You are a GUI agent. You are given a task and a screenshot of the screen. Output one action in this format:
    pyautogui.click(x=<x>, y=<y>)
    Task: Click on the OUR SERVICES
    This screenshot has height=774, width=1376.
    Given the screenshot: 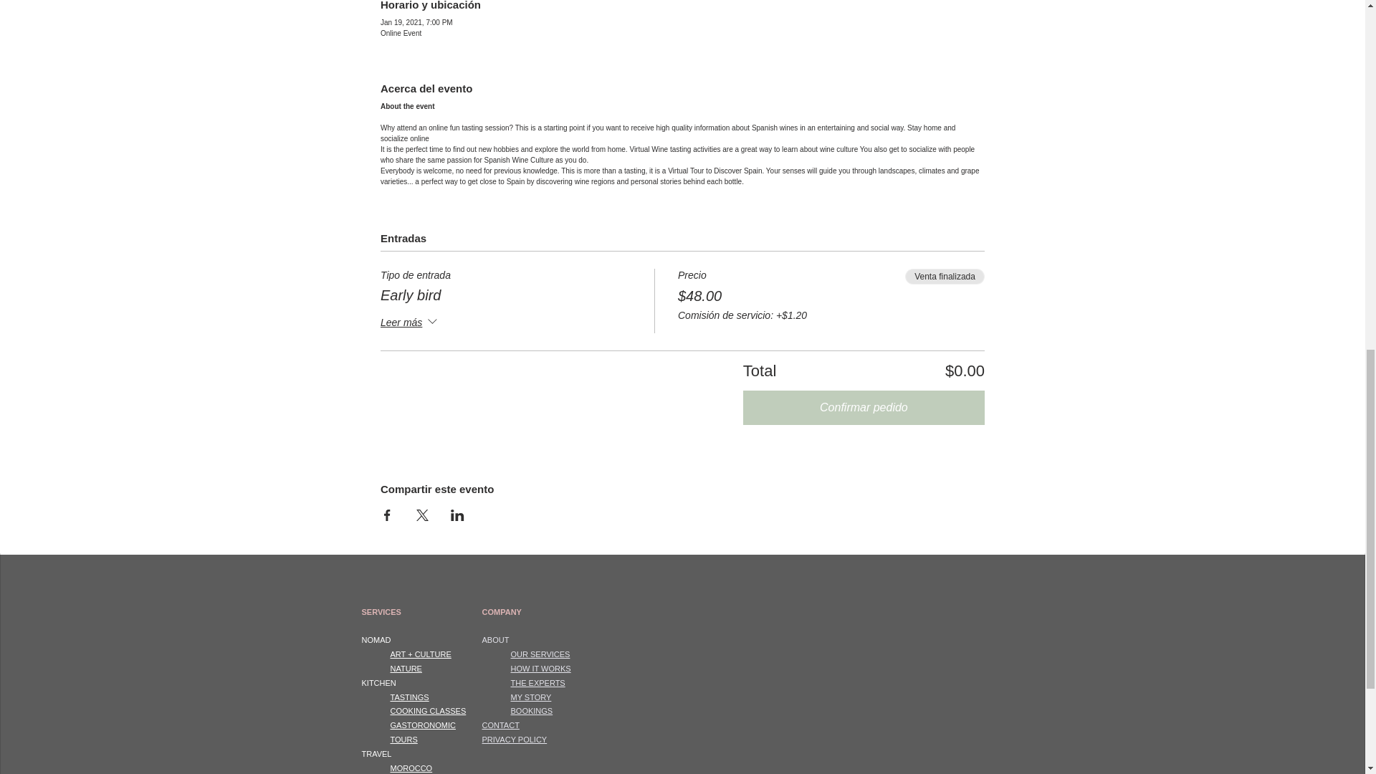 What is the action you would take?
    pyautogui.click(x=540, y=654)
    